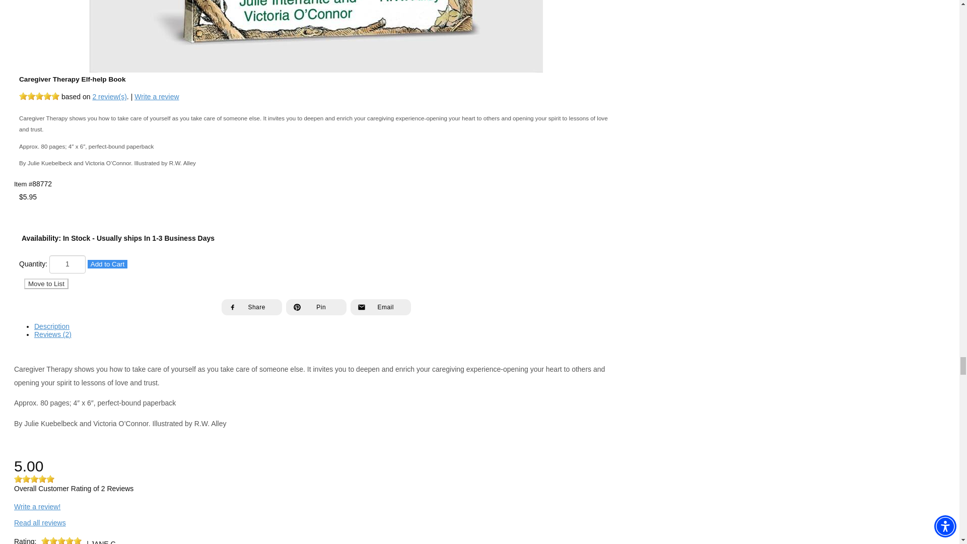  What do you see at coordinates (316, 207) in the screenshot?
I see `PayPal Message 1` at bounding box center [316, 207].